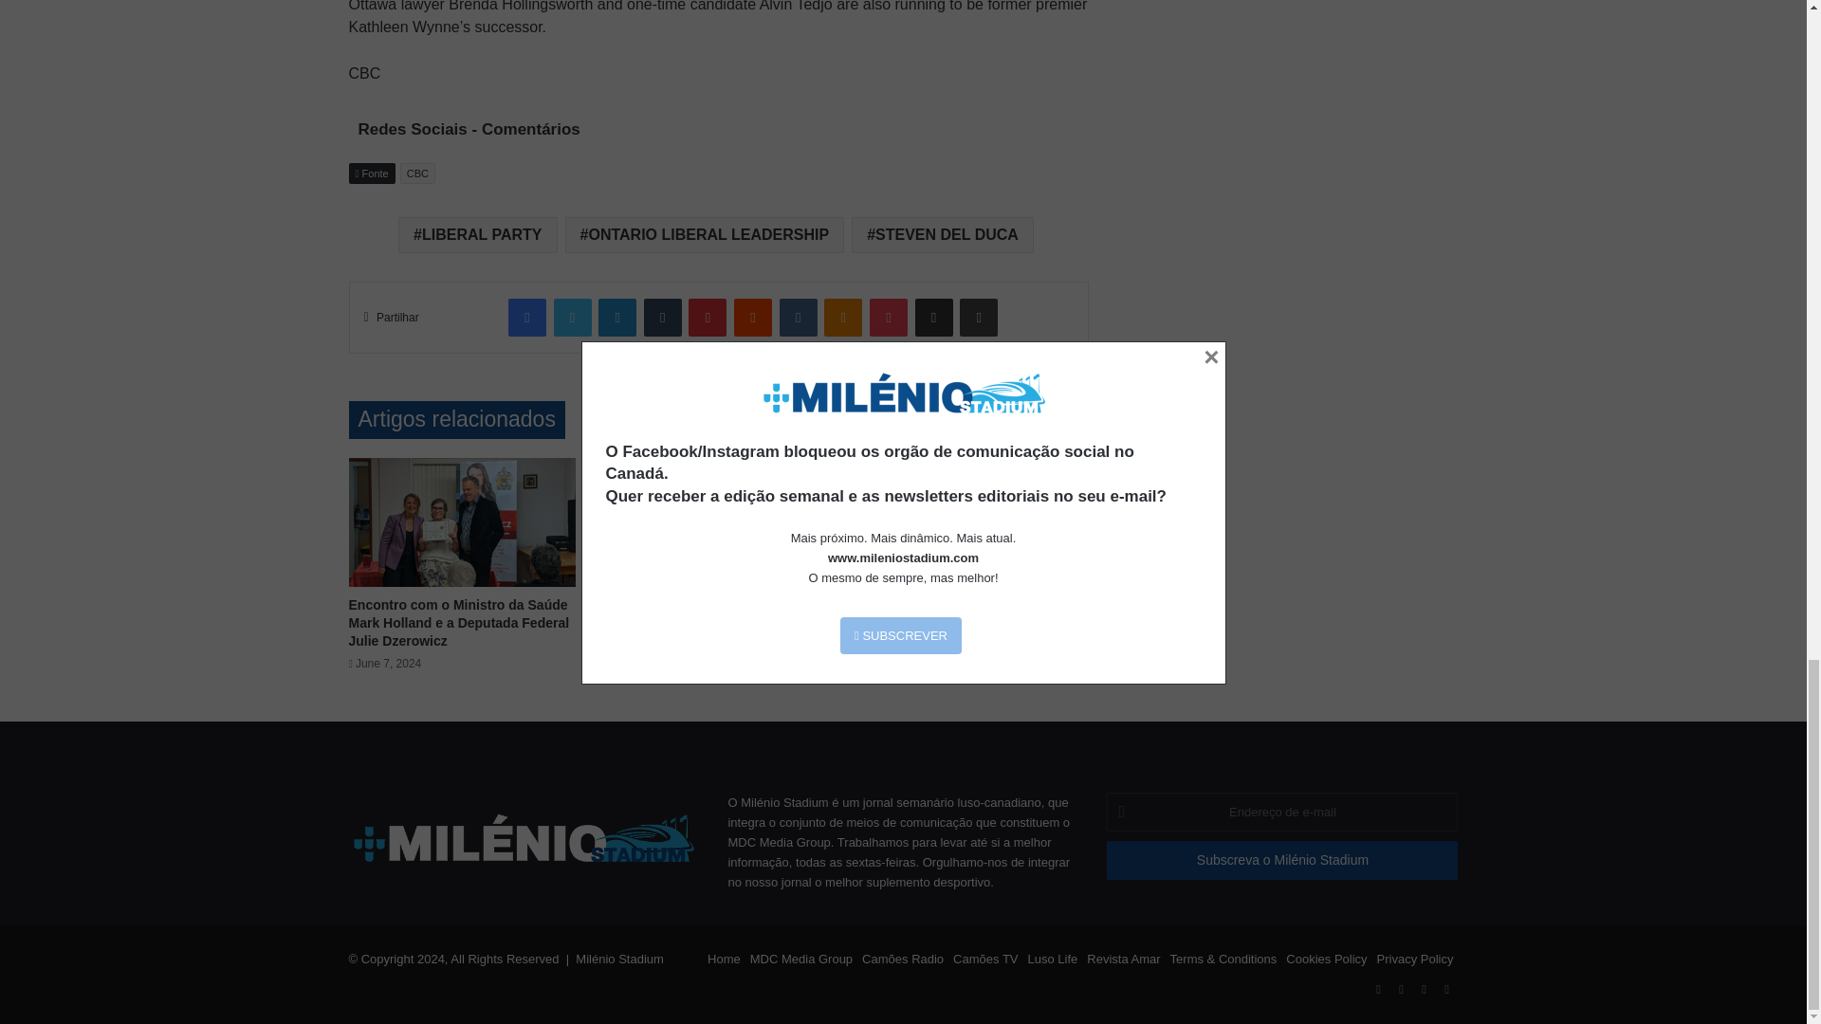 Image resolution: width=1821 pixels, height=1024 pixels. I want to click on Twitter, so click(573, 318).